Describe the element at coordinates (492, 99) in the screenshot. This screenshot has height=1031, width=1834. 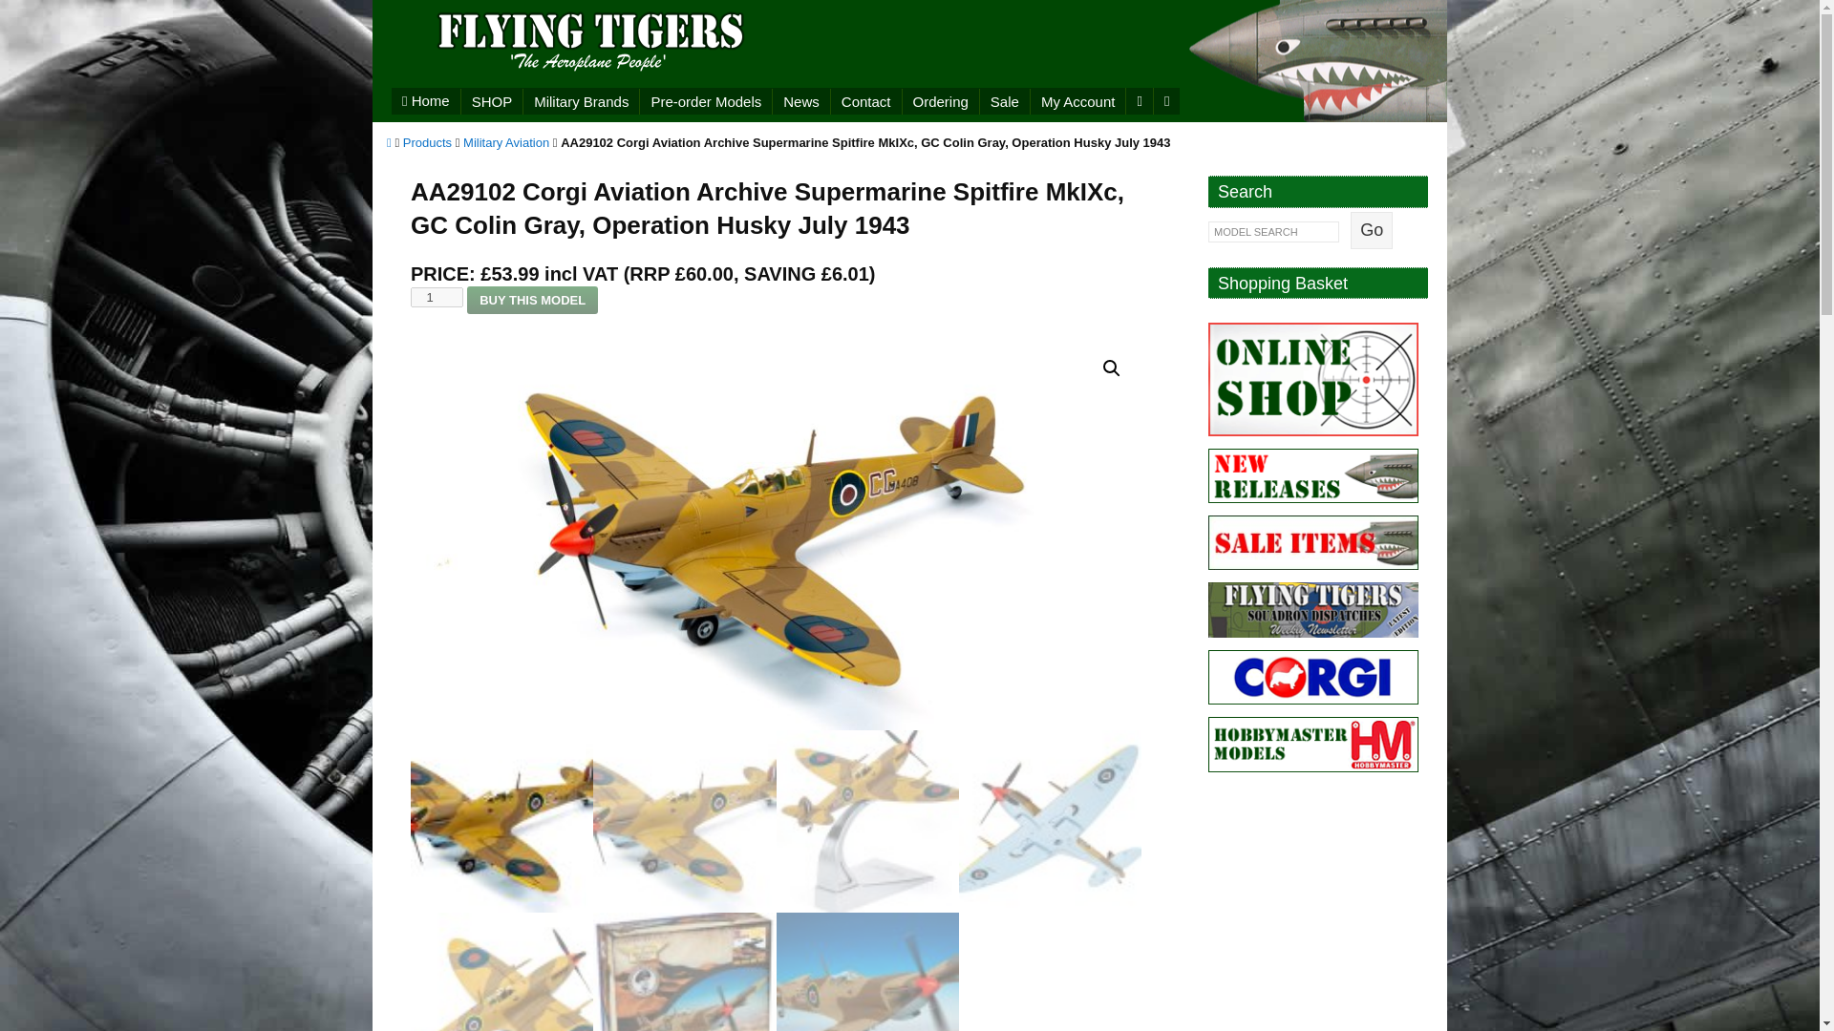
I see `SHOP` at that location.